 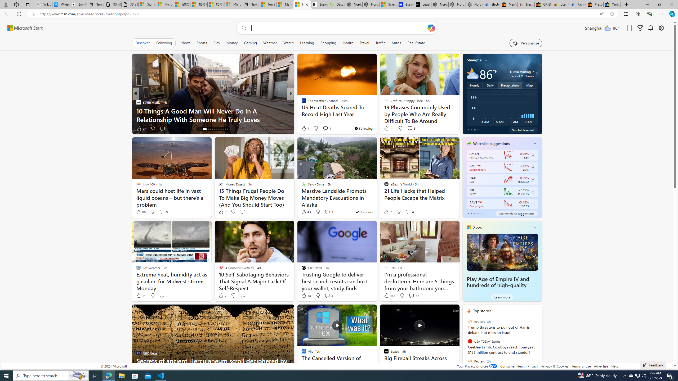 I want to click on See full forecast, so click(x=523, y=130).